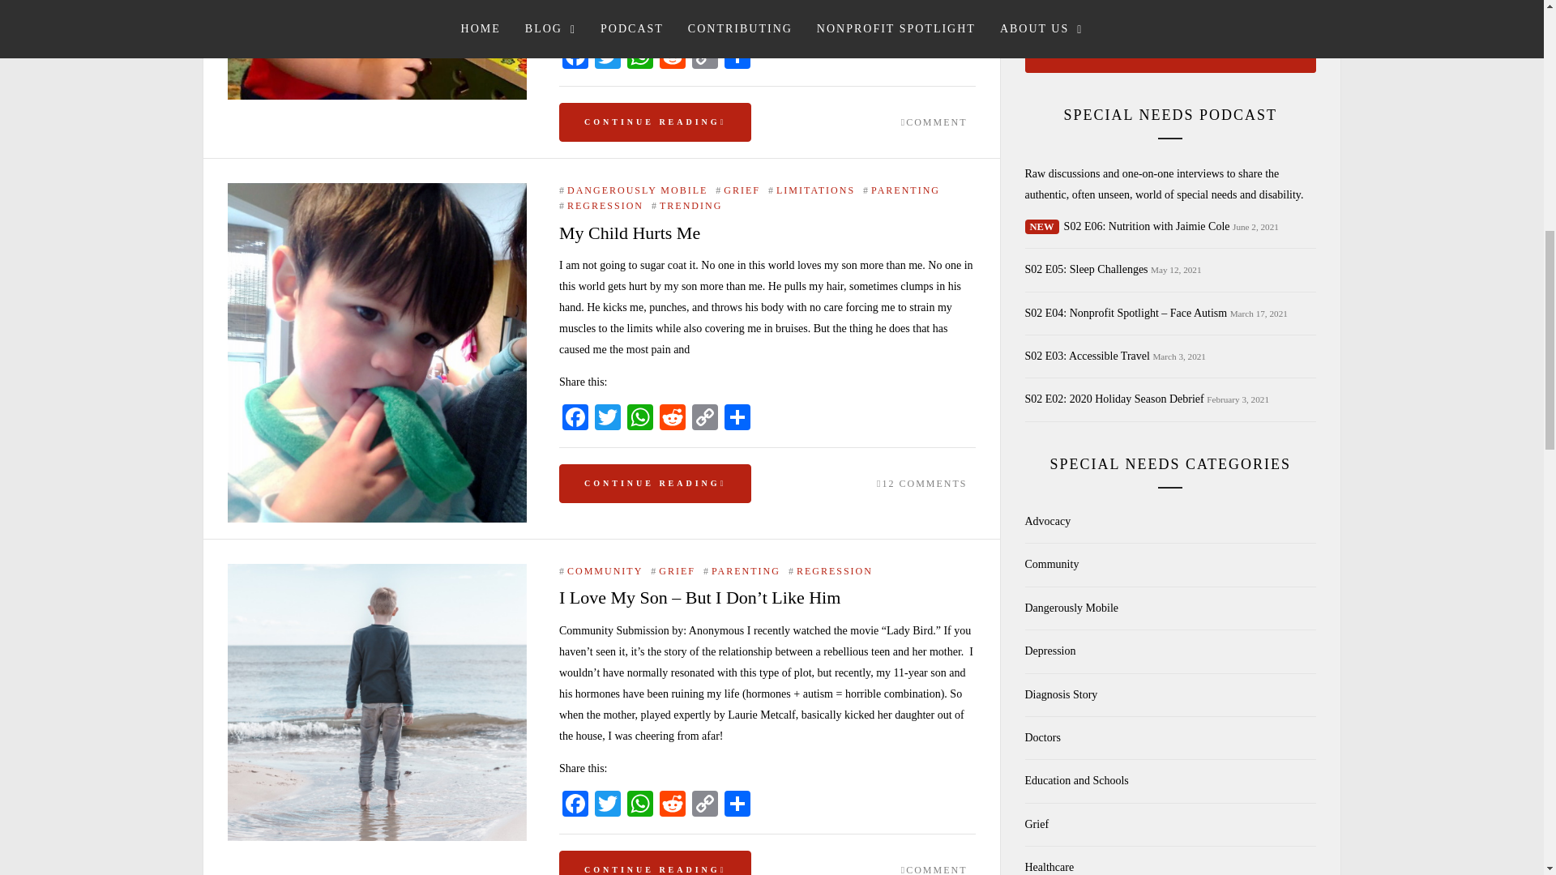 This screenshot has width=1556, height=875. I want to click on Reddit, so click(673, 418).